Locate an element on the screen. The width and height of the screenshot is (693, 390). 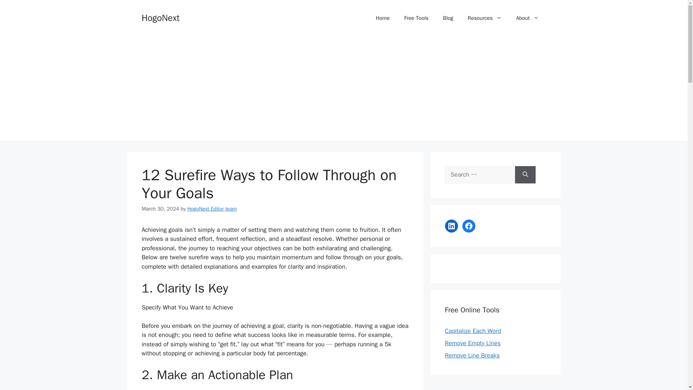
Resources is located at coordinates (484, 18).